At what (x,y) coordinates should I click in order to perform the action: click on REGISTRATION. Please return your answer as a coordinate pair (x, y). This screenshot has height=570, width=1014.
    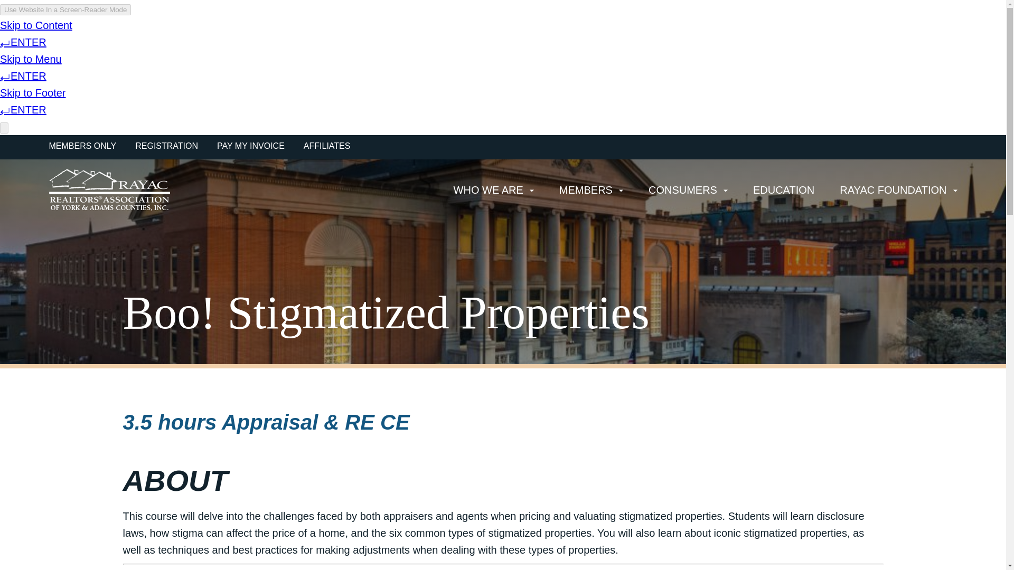
    Looking at the image, I should click on (166, 146).